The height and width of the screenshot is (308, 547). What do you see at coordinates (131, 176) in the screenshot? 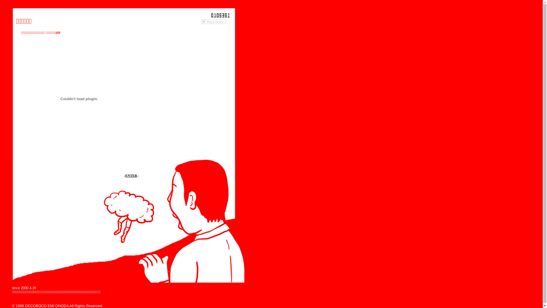
I see `ENTER` at bounding box center [131, 176].